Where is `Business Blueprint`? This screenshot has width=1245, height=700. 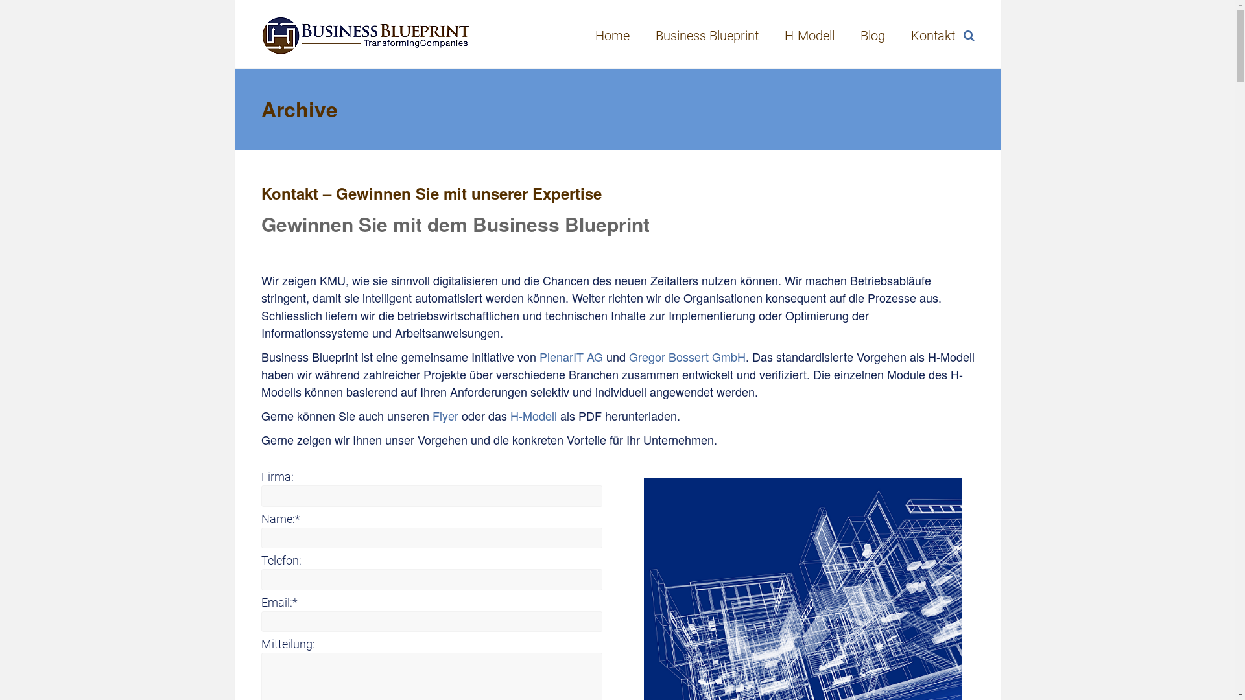
Business Blueprint is located at coordinates (366, 25).